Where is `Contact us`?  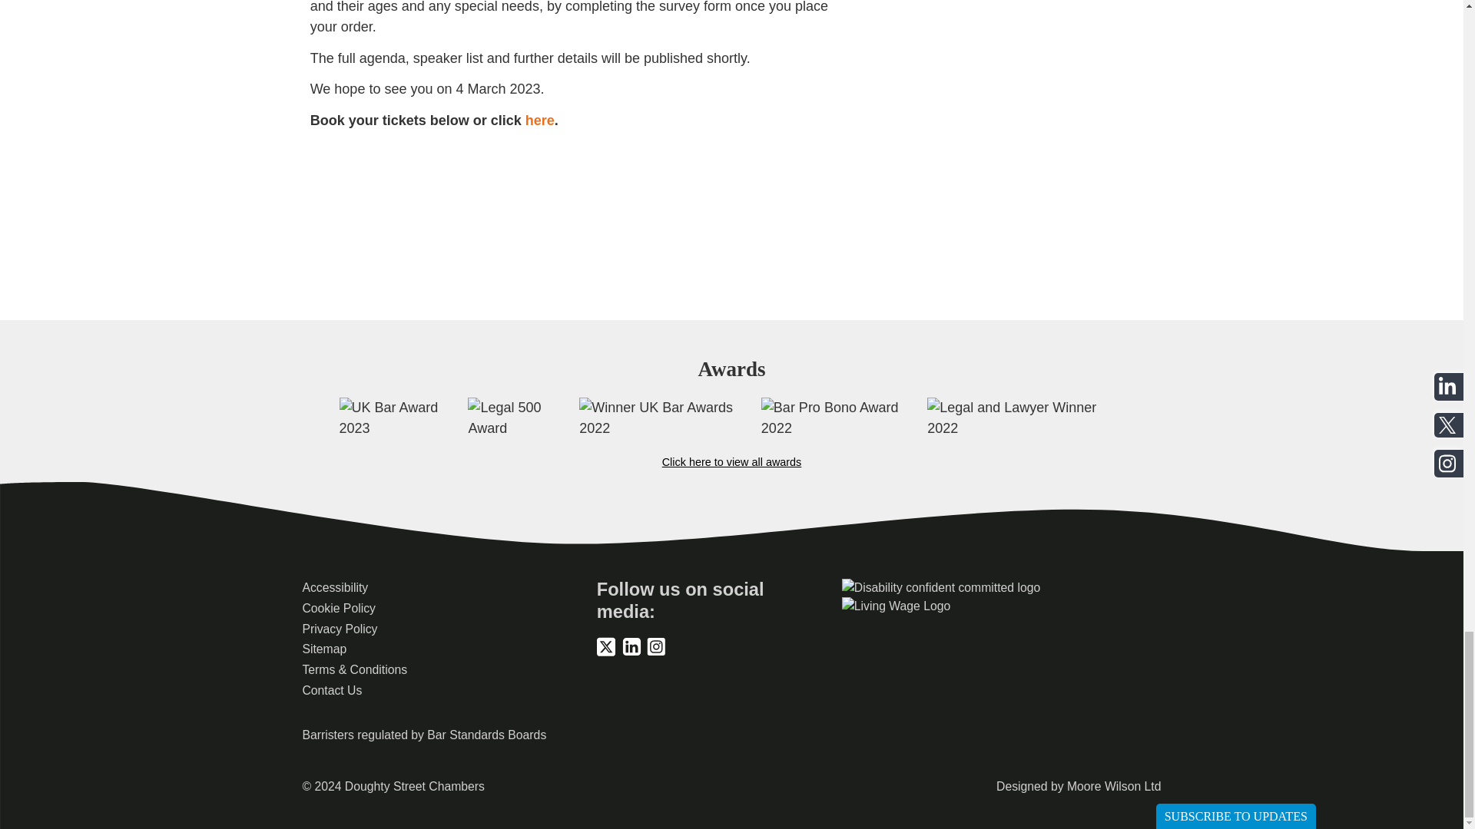 Contact us is located at coordinates (332, 691).